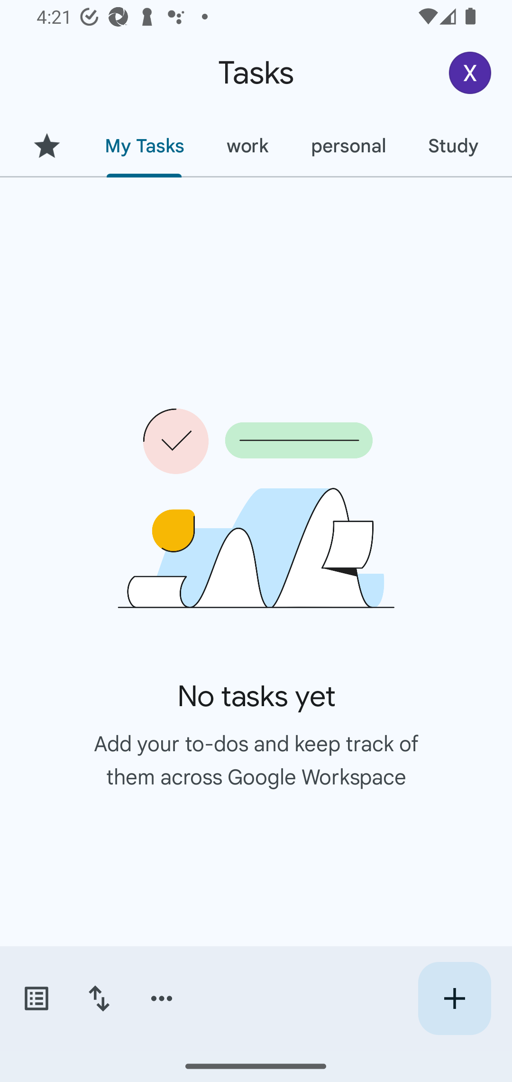 The width and height of the screenshot is (512, 1082). Describe the element at coordinates (247, 146) in the screenshot. I see `work` at that location.